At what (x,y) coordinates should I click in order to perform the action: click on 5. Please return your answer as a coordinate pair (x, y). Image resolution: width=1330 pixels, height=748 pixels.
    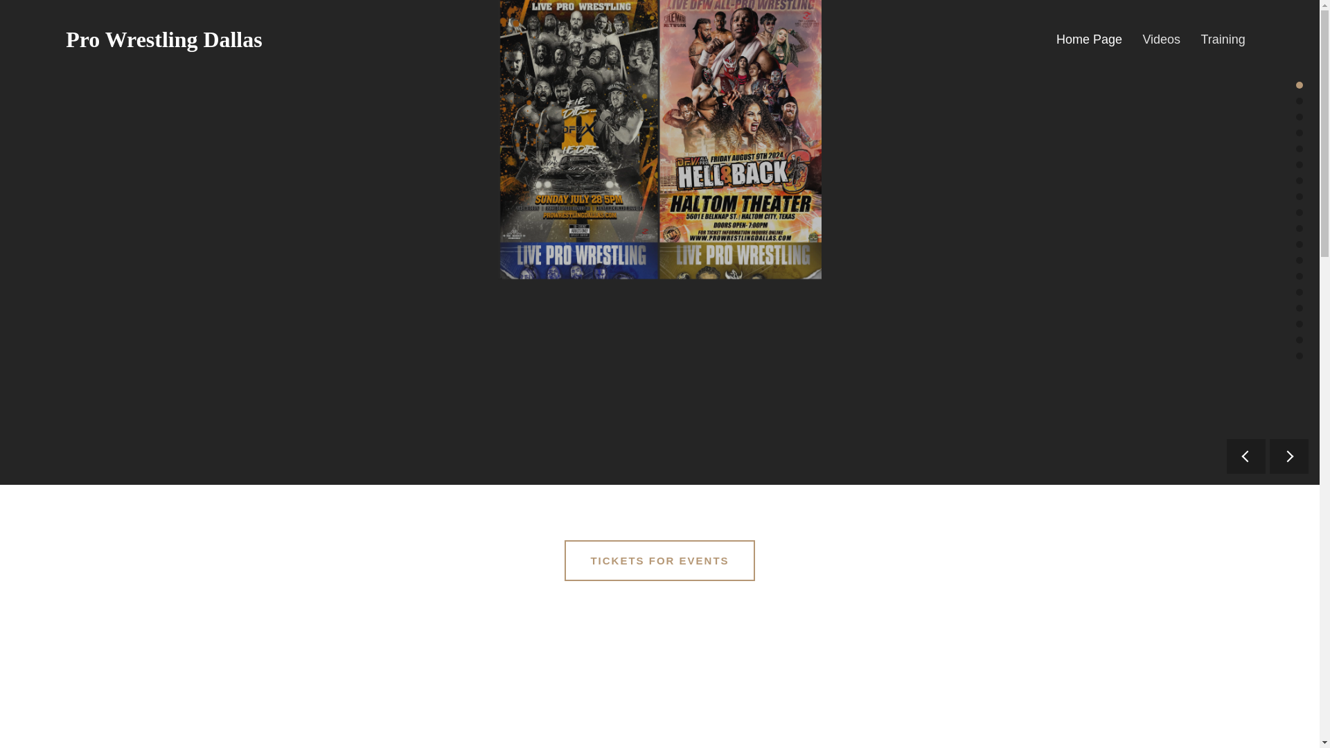
    Looking at the image, I should click on (1300, 148).